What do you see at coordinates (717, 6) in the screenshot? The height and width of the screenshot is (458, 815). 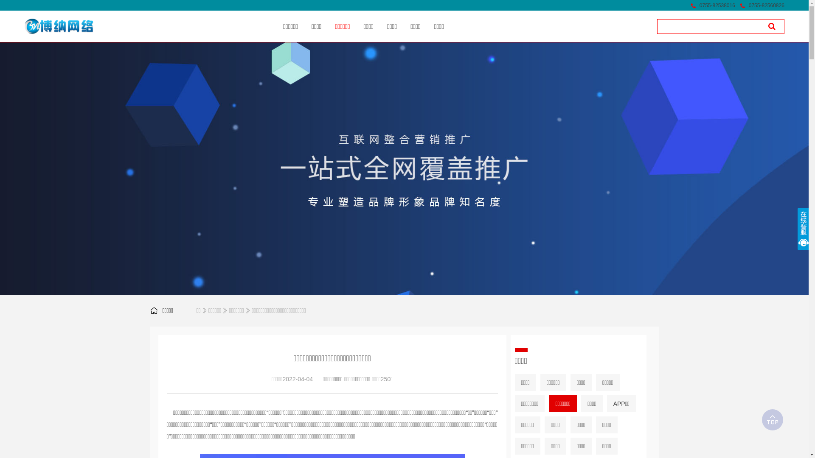 I see `0755-82538016` at bounding box center [717, 6].